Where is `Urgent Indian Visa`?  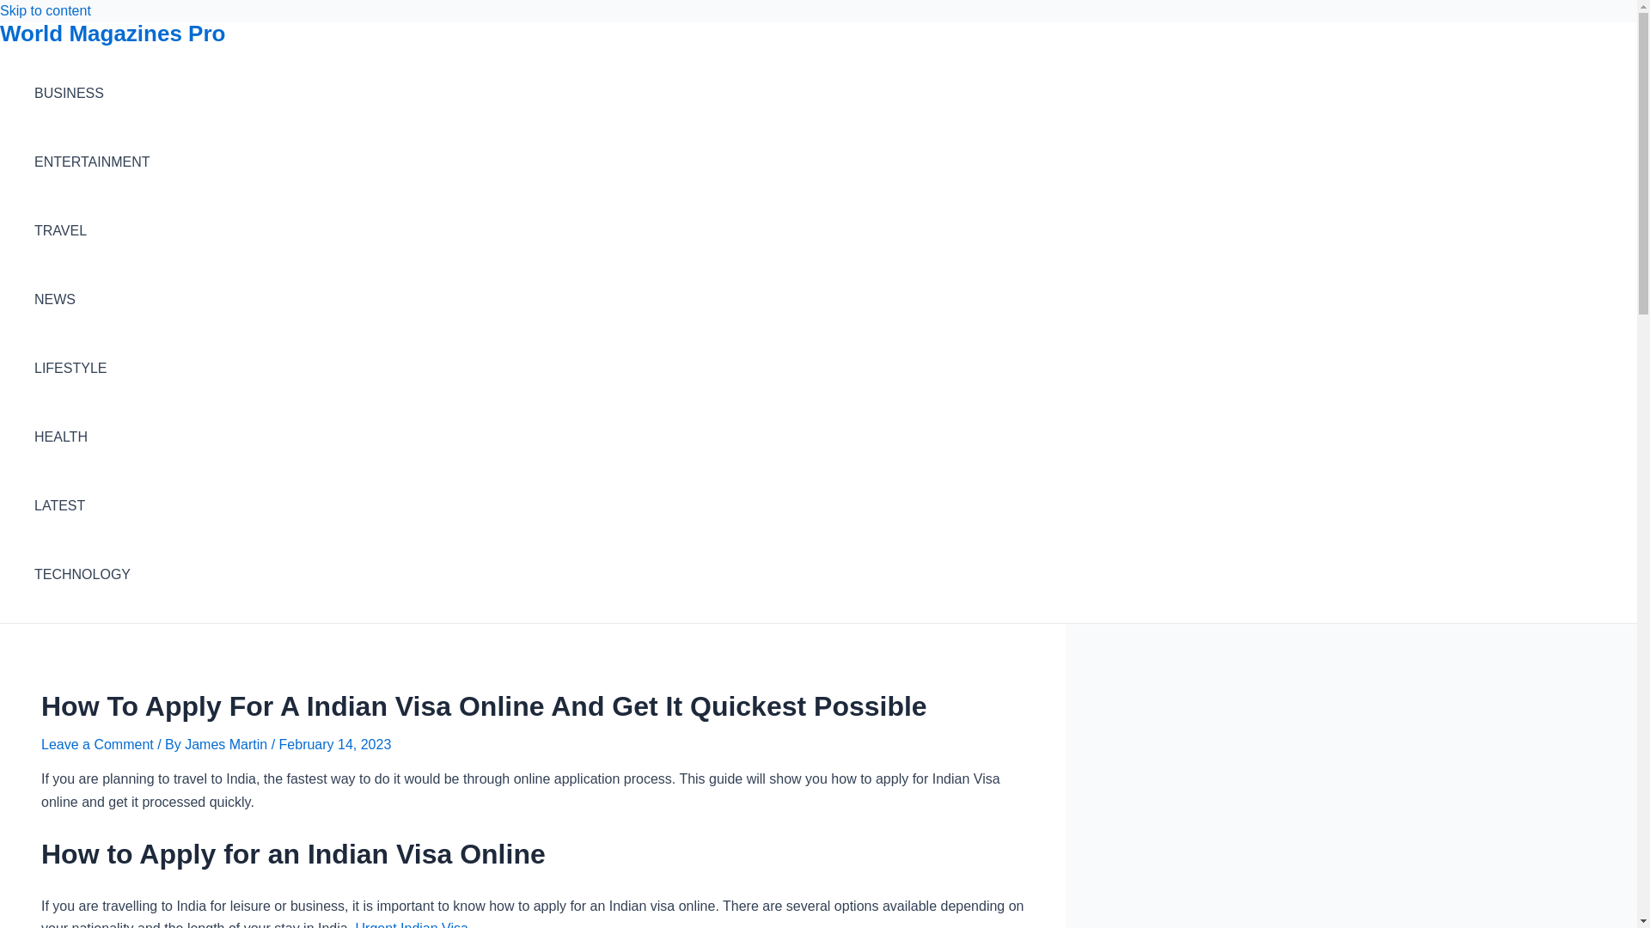
Urgent Indian Visa is located at coordinates (412, 925).